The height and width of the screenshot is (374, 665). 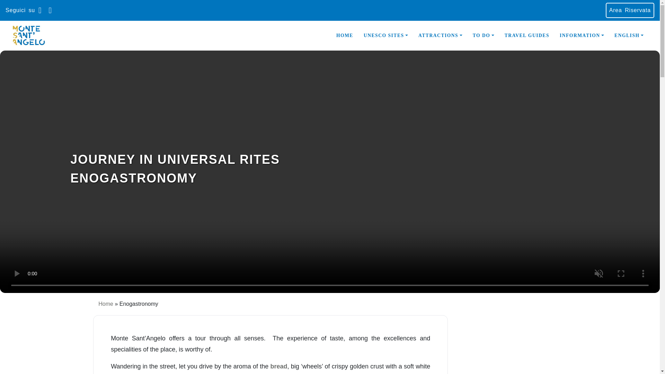 What do you see at coordinates (385, 36) in the screenshot?
I see `Unesco Sites` at bounding box center [385, 36].